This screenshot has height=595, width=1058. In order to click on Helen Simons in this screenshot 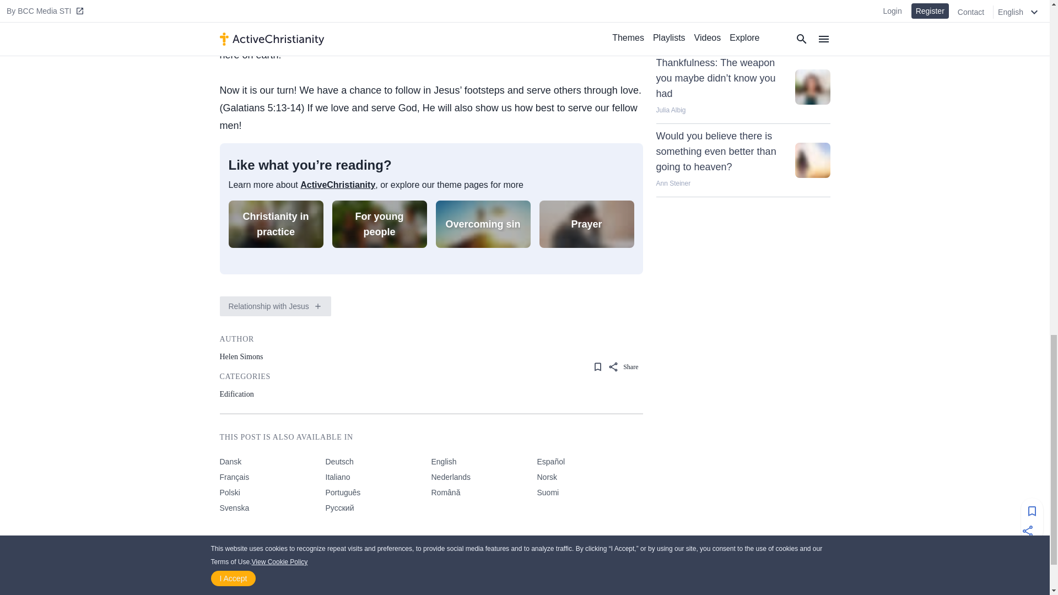, I will do `click(245, 355)`.